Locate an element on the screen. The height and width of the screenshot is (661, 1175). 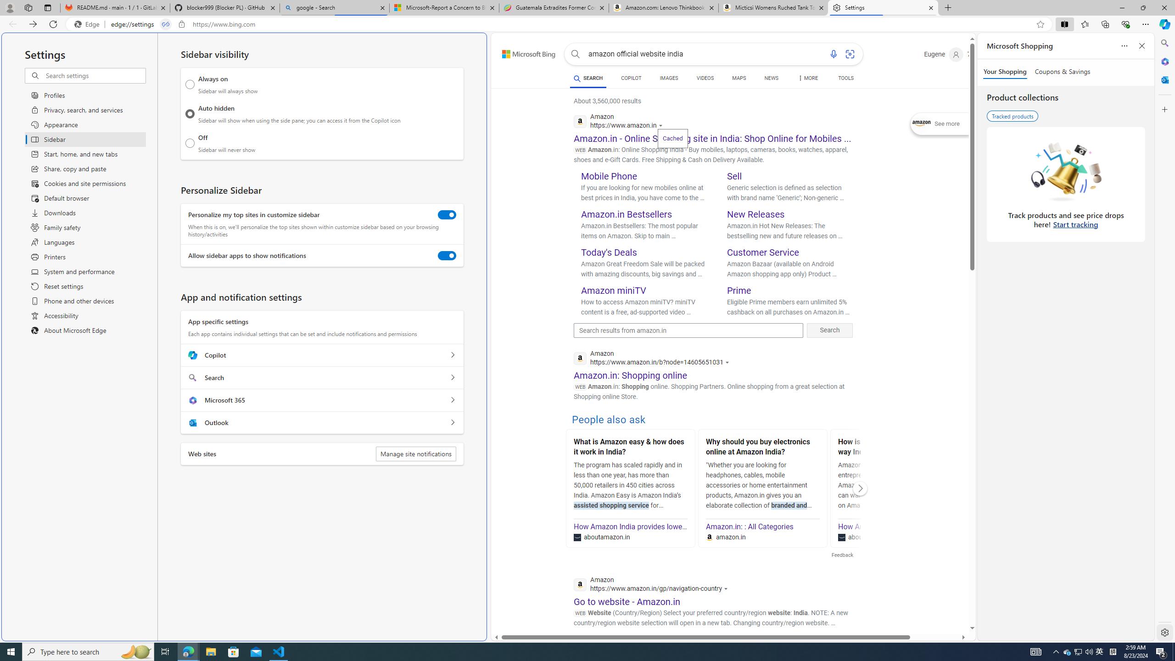
Manage site notifications is located at coordinates (416, 454).